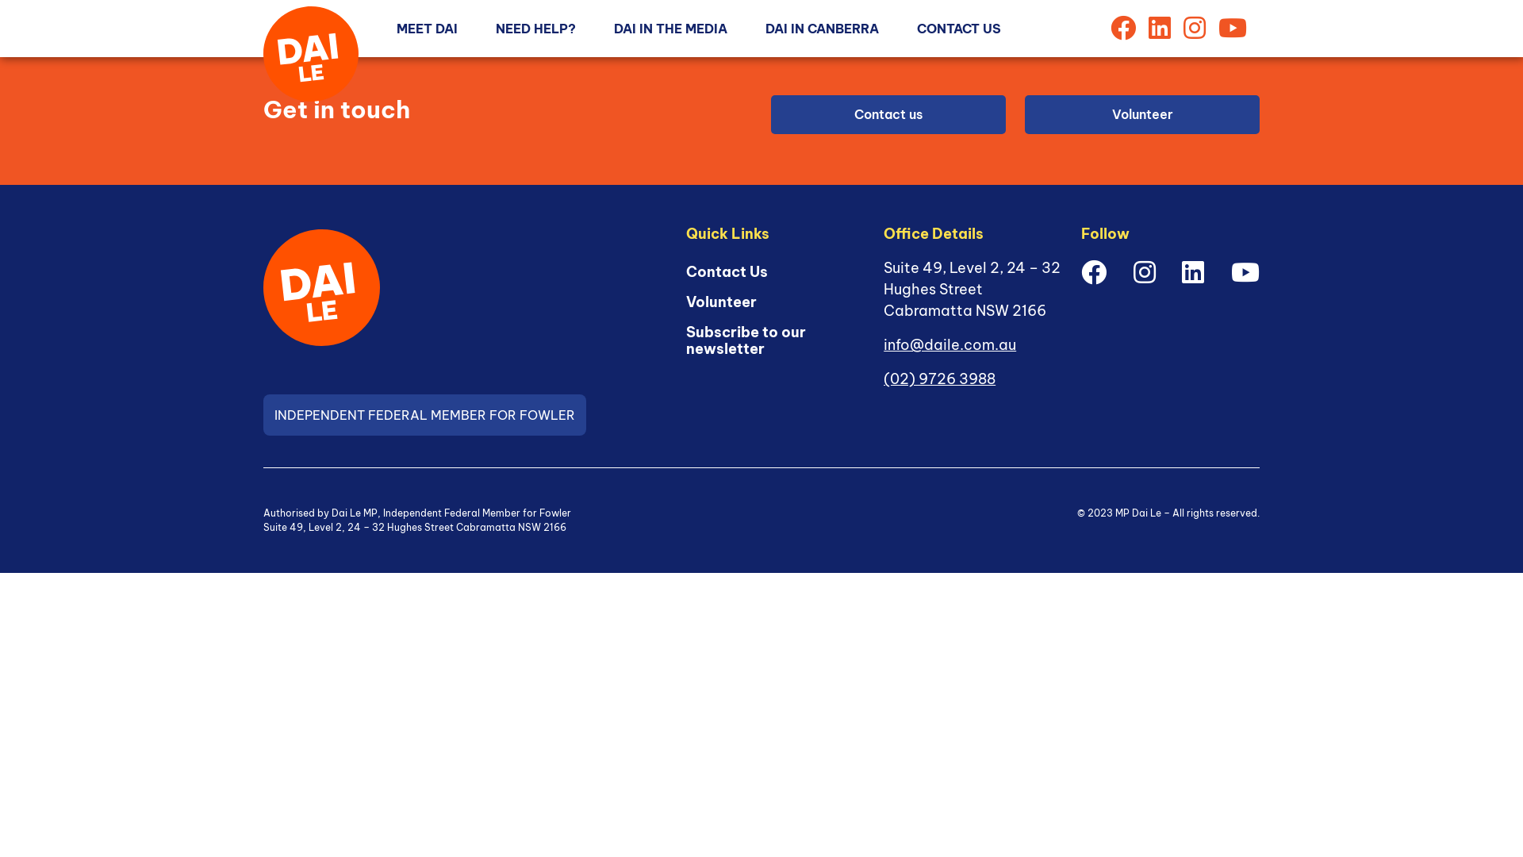 This screenshot has height=857, width=1523. What do you see at coordinates (822, 29) in the screenshot?
I see `DAI IN CANBERRA` at bounding box center [822, 29].